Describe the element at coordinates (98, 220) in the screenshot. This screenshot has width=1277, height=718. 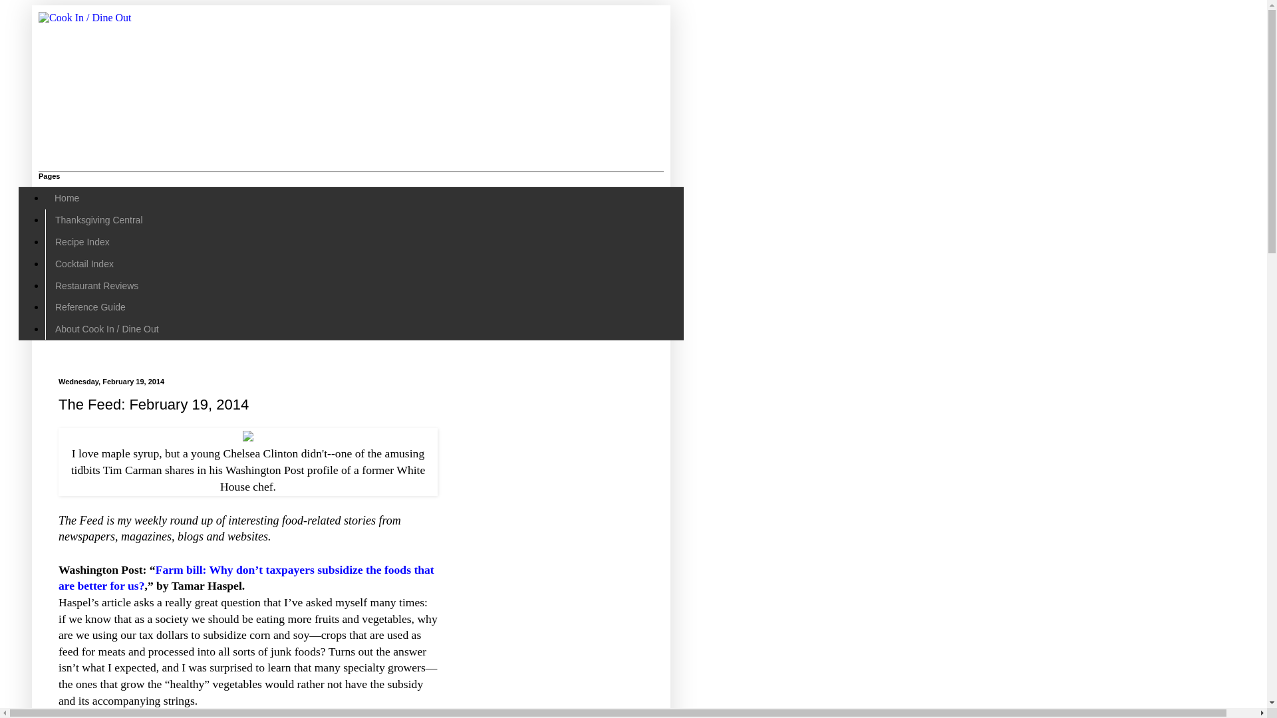
I see `Thanksgiving Central` at that location.